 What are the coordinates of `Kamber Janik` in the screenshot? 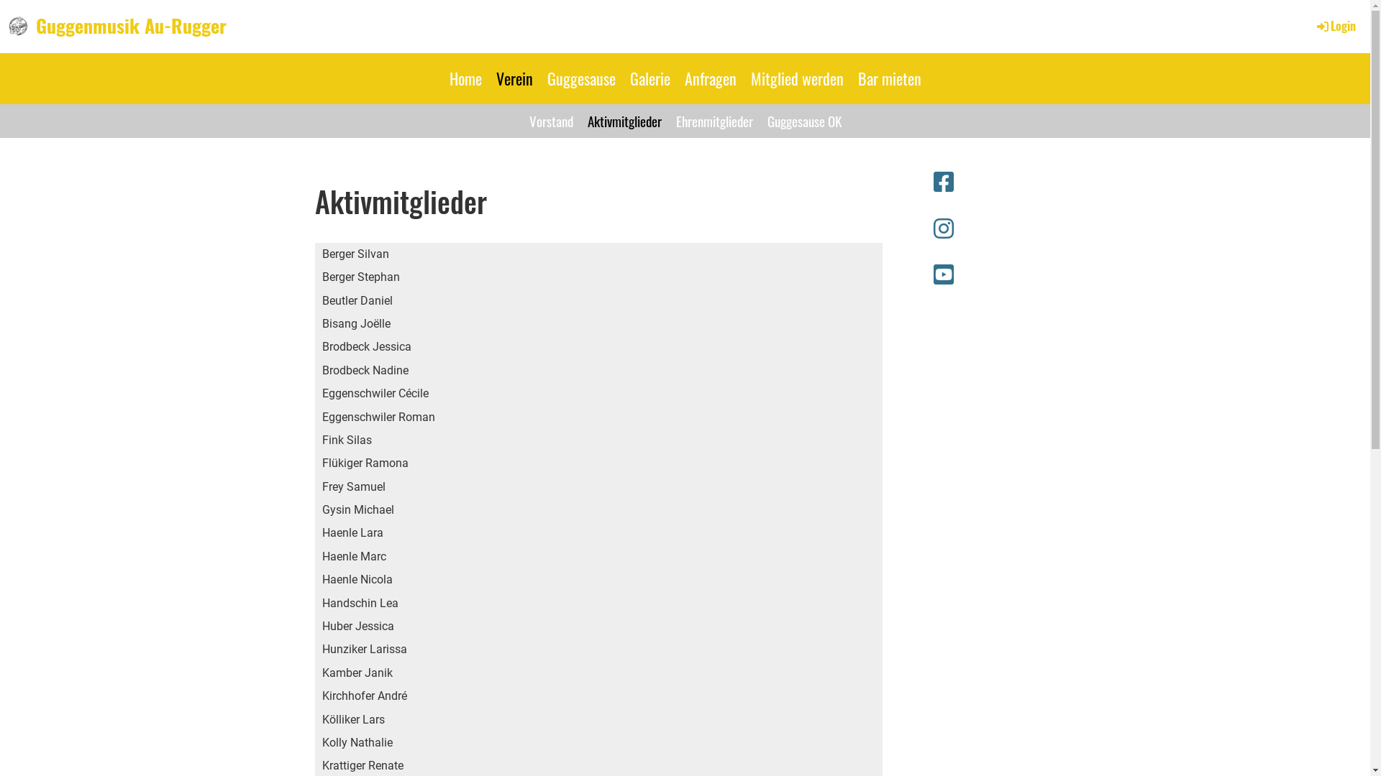 It's located at (599, 673).